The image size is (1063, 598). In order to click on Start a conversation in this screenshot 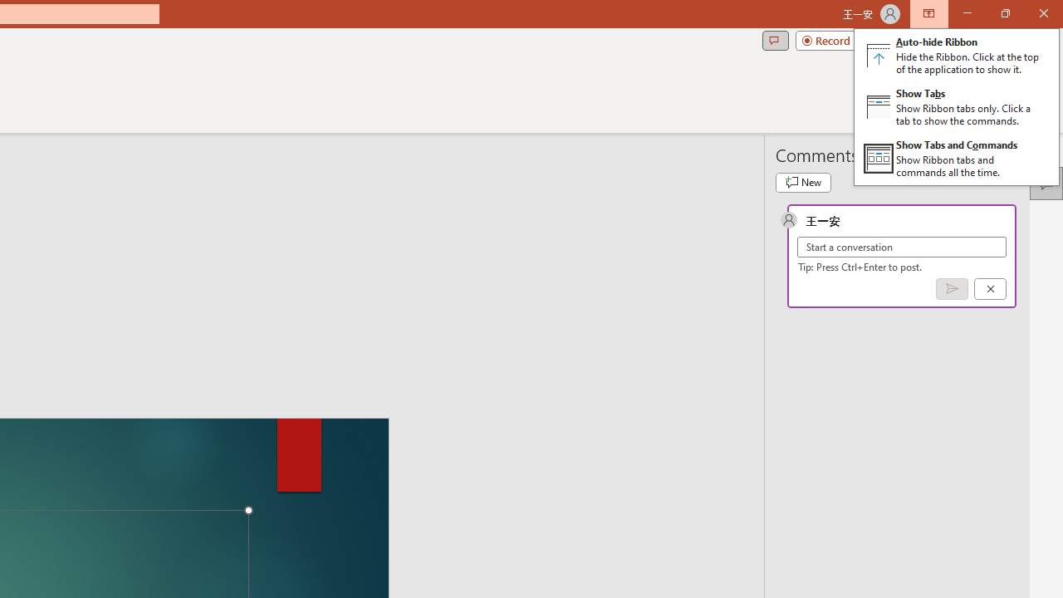, I will do `click(902, 248)`.